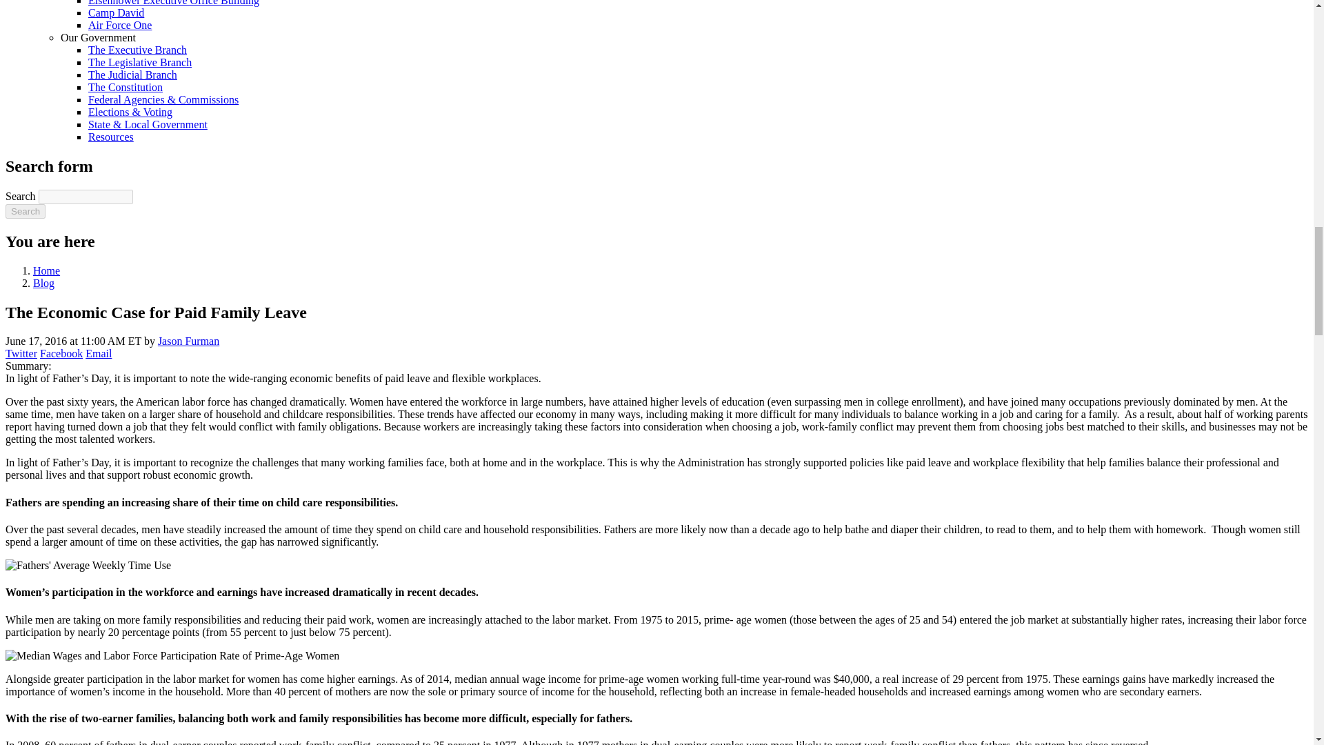 The width and height of the screenshot is (1324, 745). I want to click on Enter the terms you wish to search for., so click(86, 197).